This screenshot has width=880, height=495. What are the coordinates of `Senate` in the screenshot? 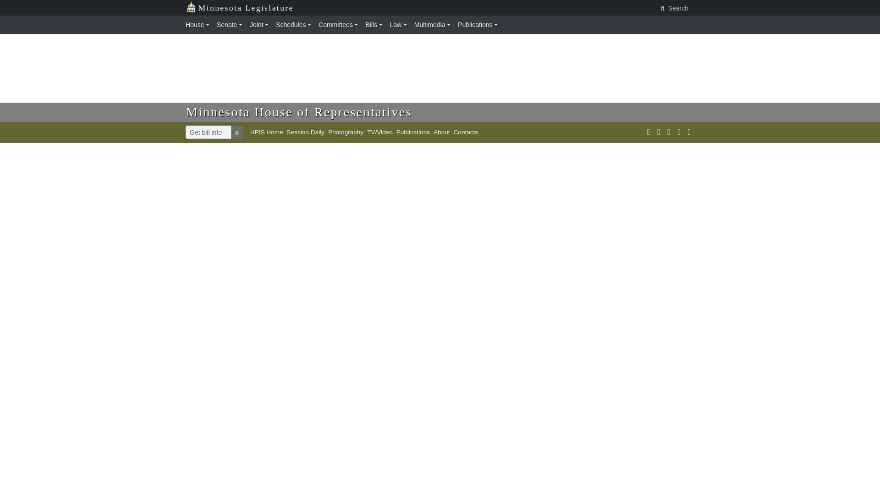 It's located at (229, 25).